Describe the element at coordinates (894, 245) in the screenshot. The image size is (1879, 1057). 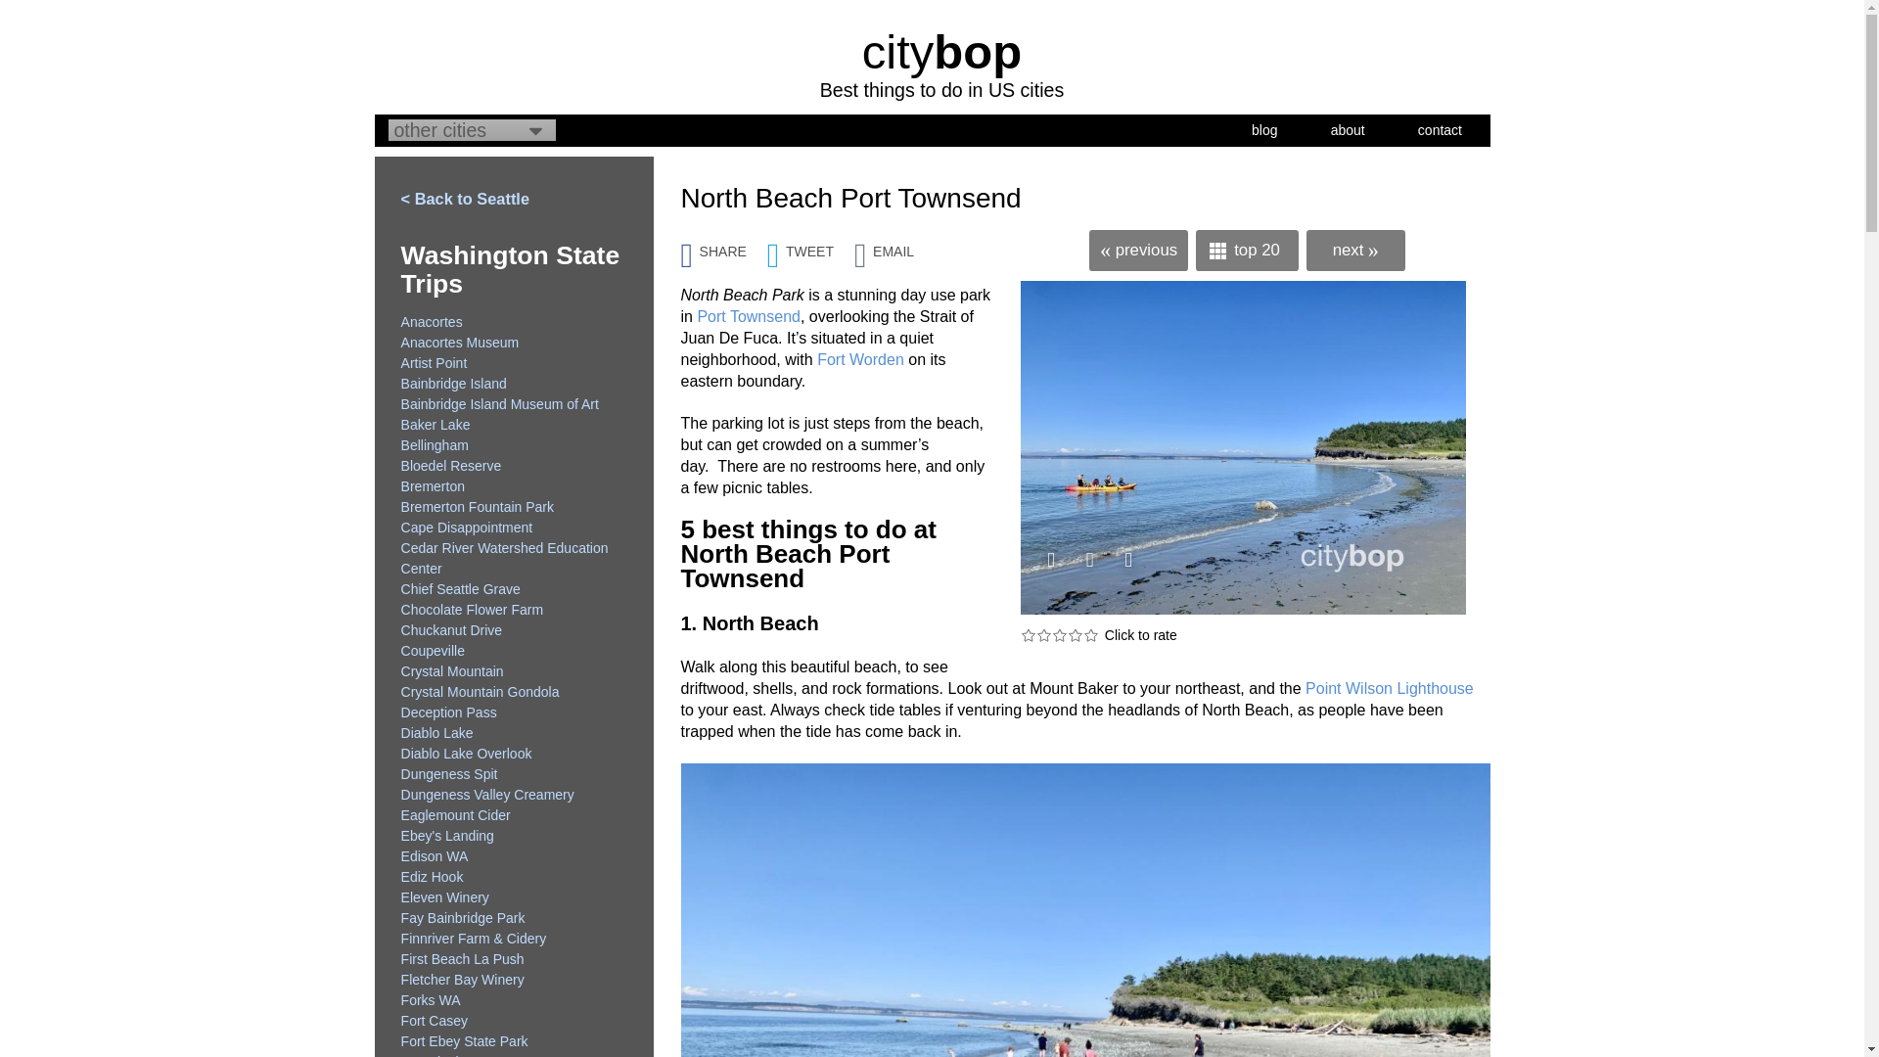
I see `EMAIL` at that location.